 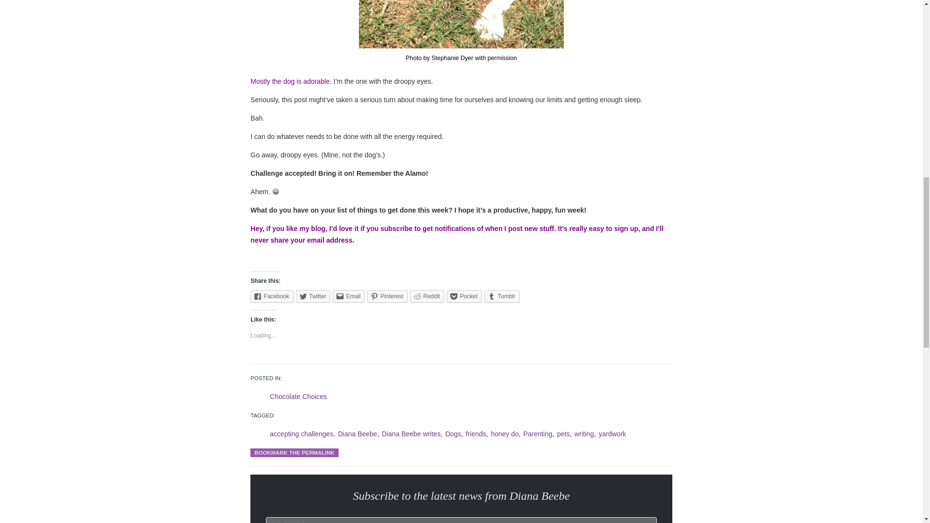 I want to click on Click to share on Pinterest, so click(x=387, y=296).